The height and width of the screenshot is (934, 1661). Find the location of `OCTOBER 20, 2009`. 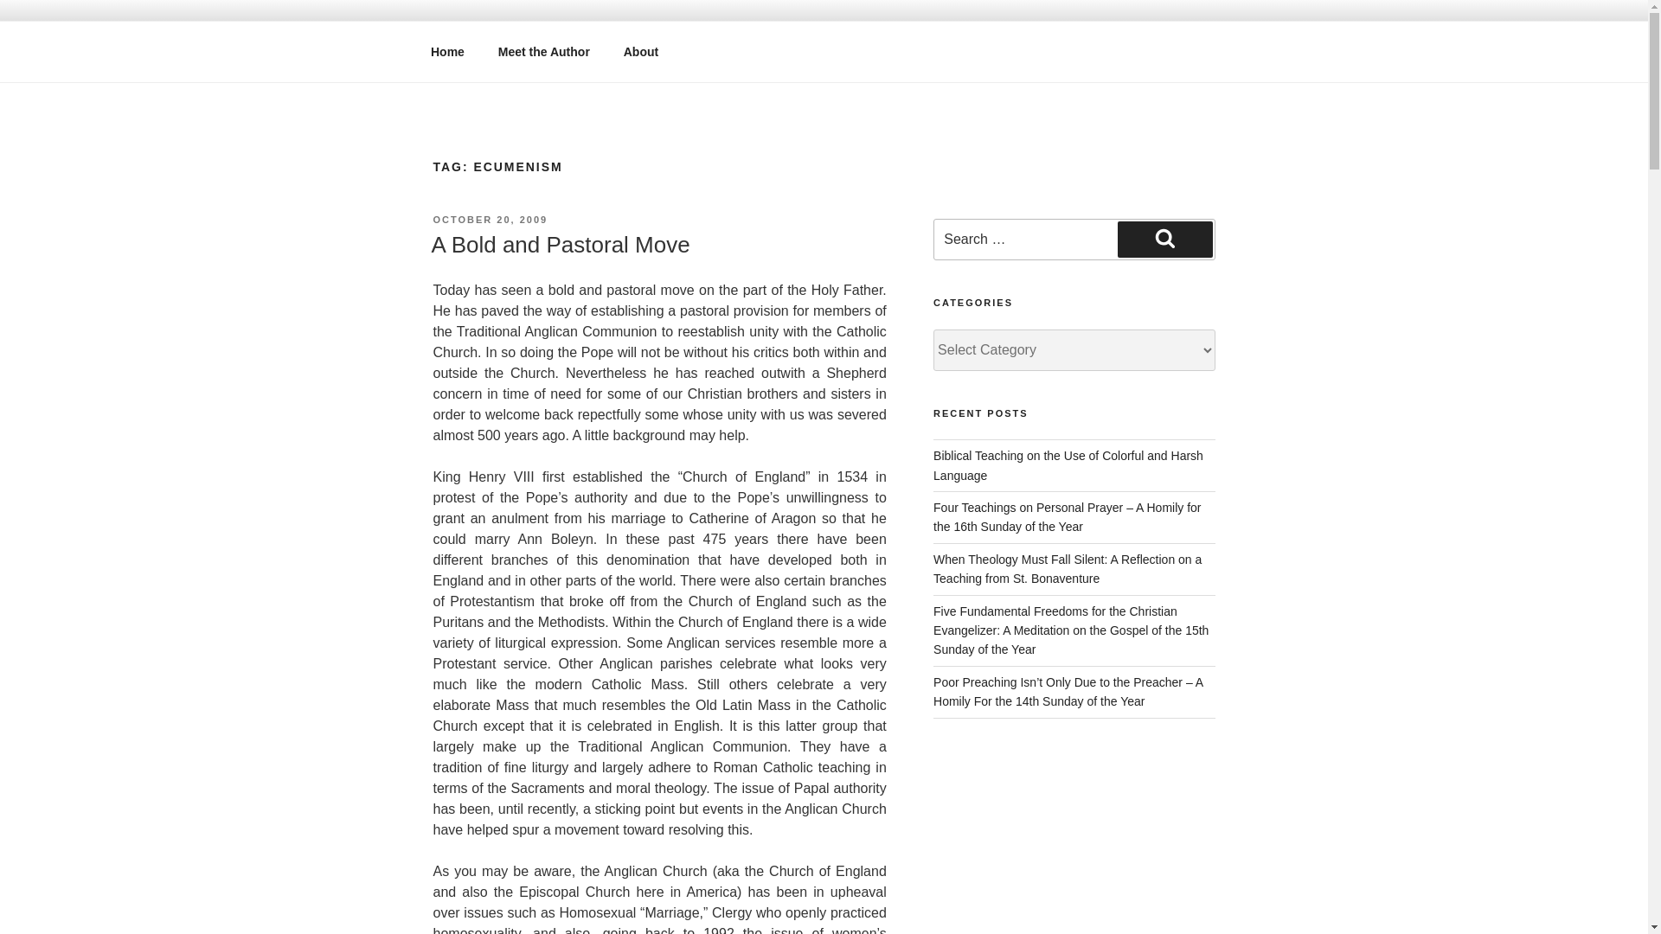

OCTOBER 20, 2009 is located at coordinates (490, 220).